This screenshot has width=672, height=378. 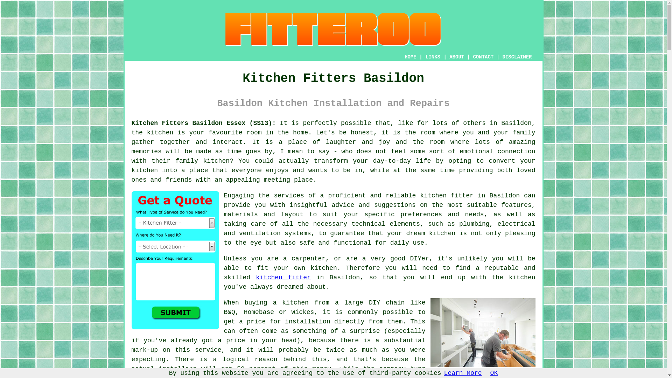 What do you see at coordinates (283, 278) in the screenshot?
I see `kitchen fitter` at bounding box center [283, 278].